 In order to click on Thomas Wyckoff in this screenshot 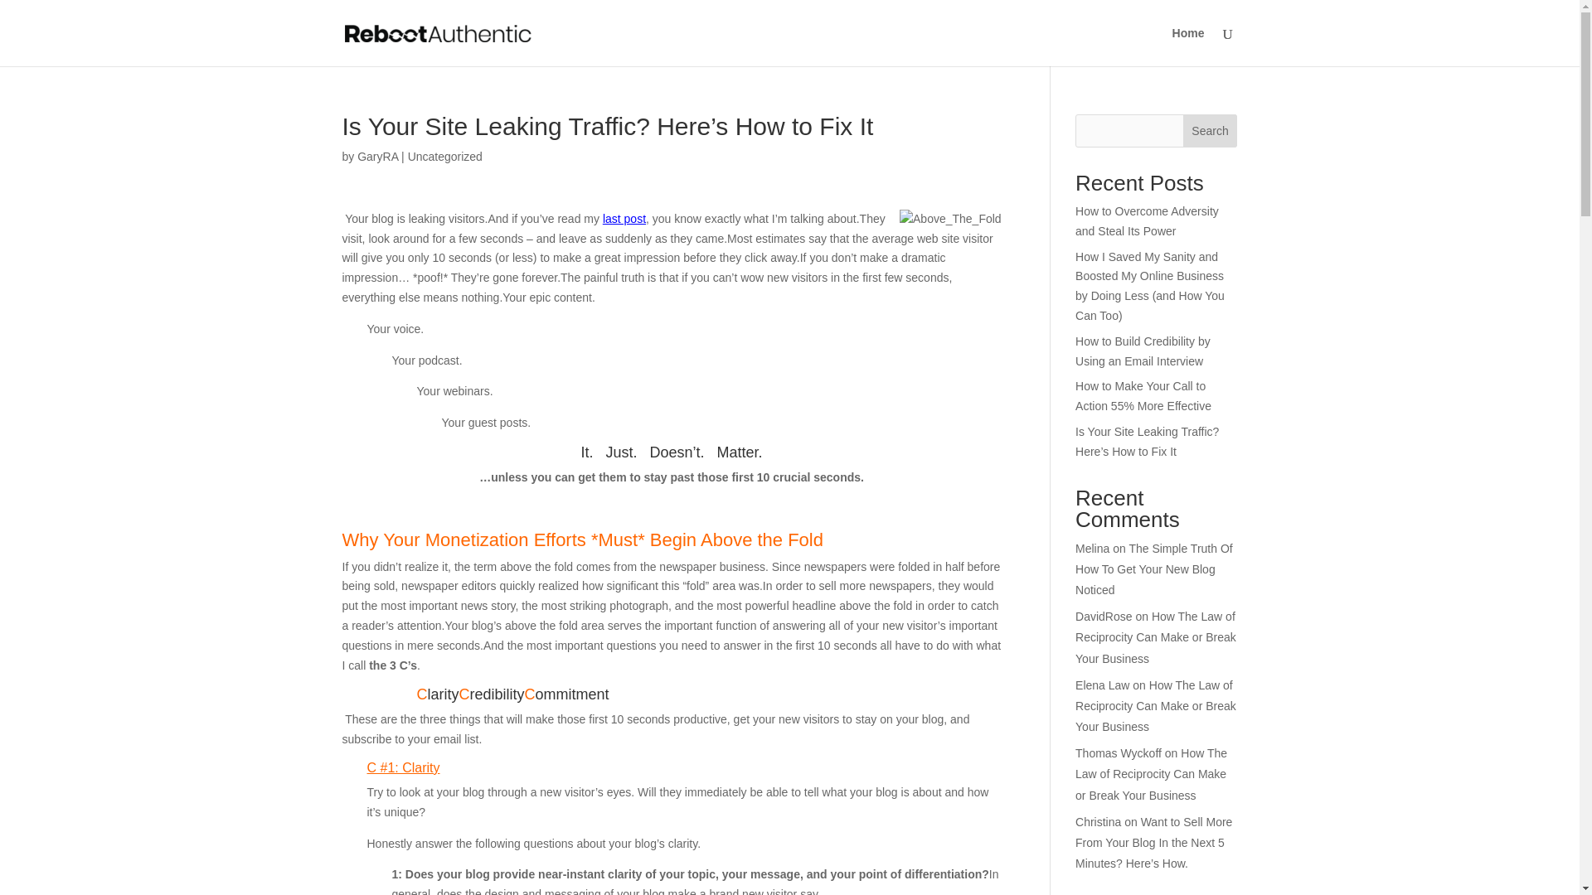, I will do `click(1119, 752)`.